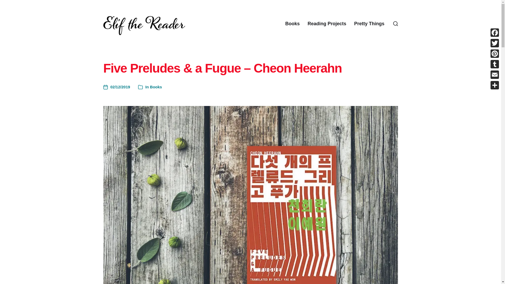  What do you see at coordinates (292, 24) in the screenshot?
I see `Books` at bounding box center [292, 24].